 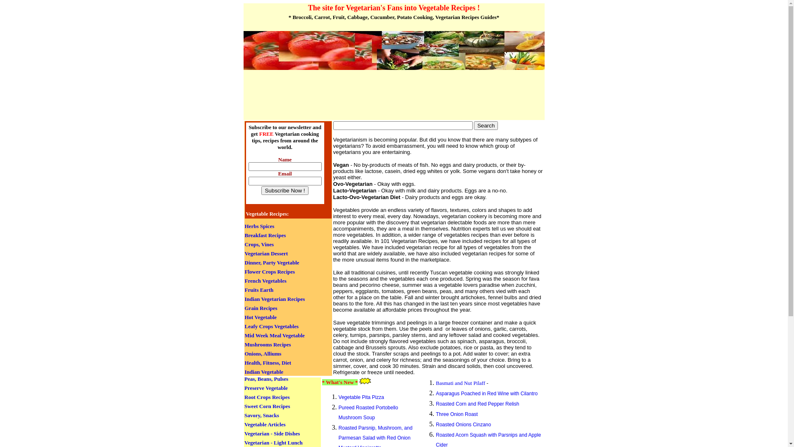 I want to click on Vegetarian Dessert, so click(x=266, y=253).